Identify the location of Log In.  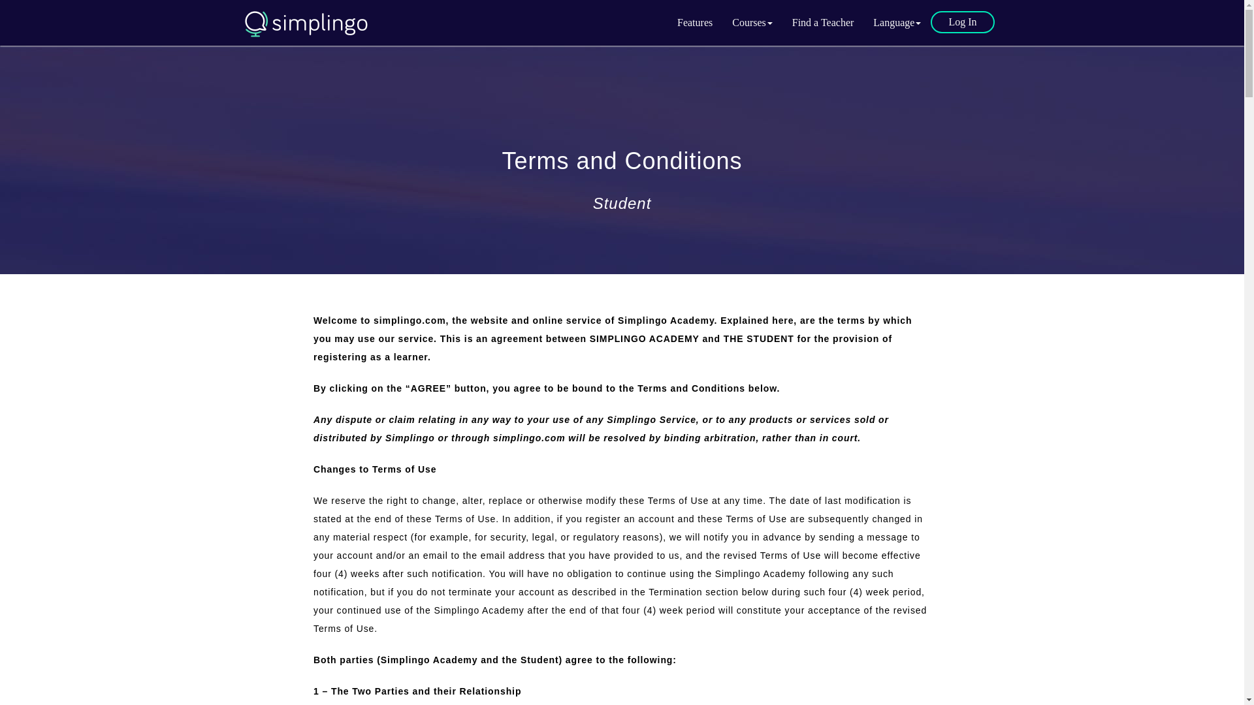
(962, 22).